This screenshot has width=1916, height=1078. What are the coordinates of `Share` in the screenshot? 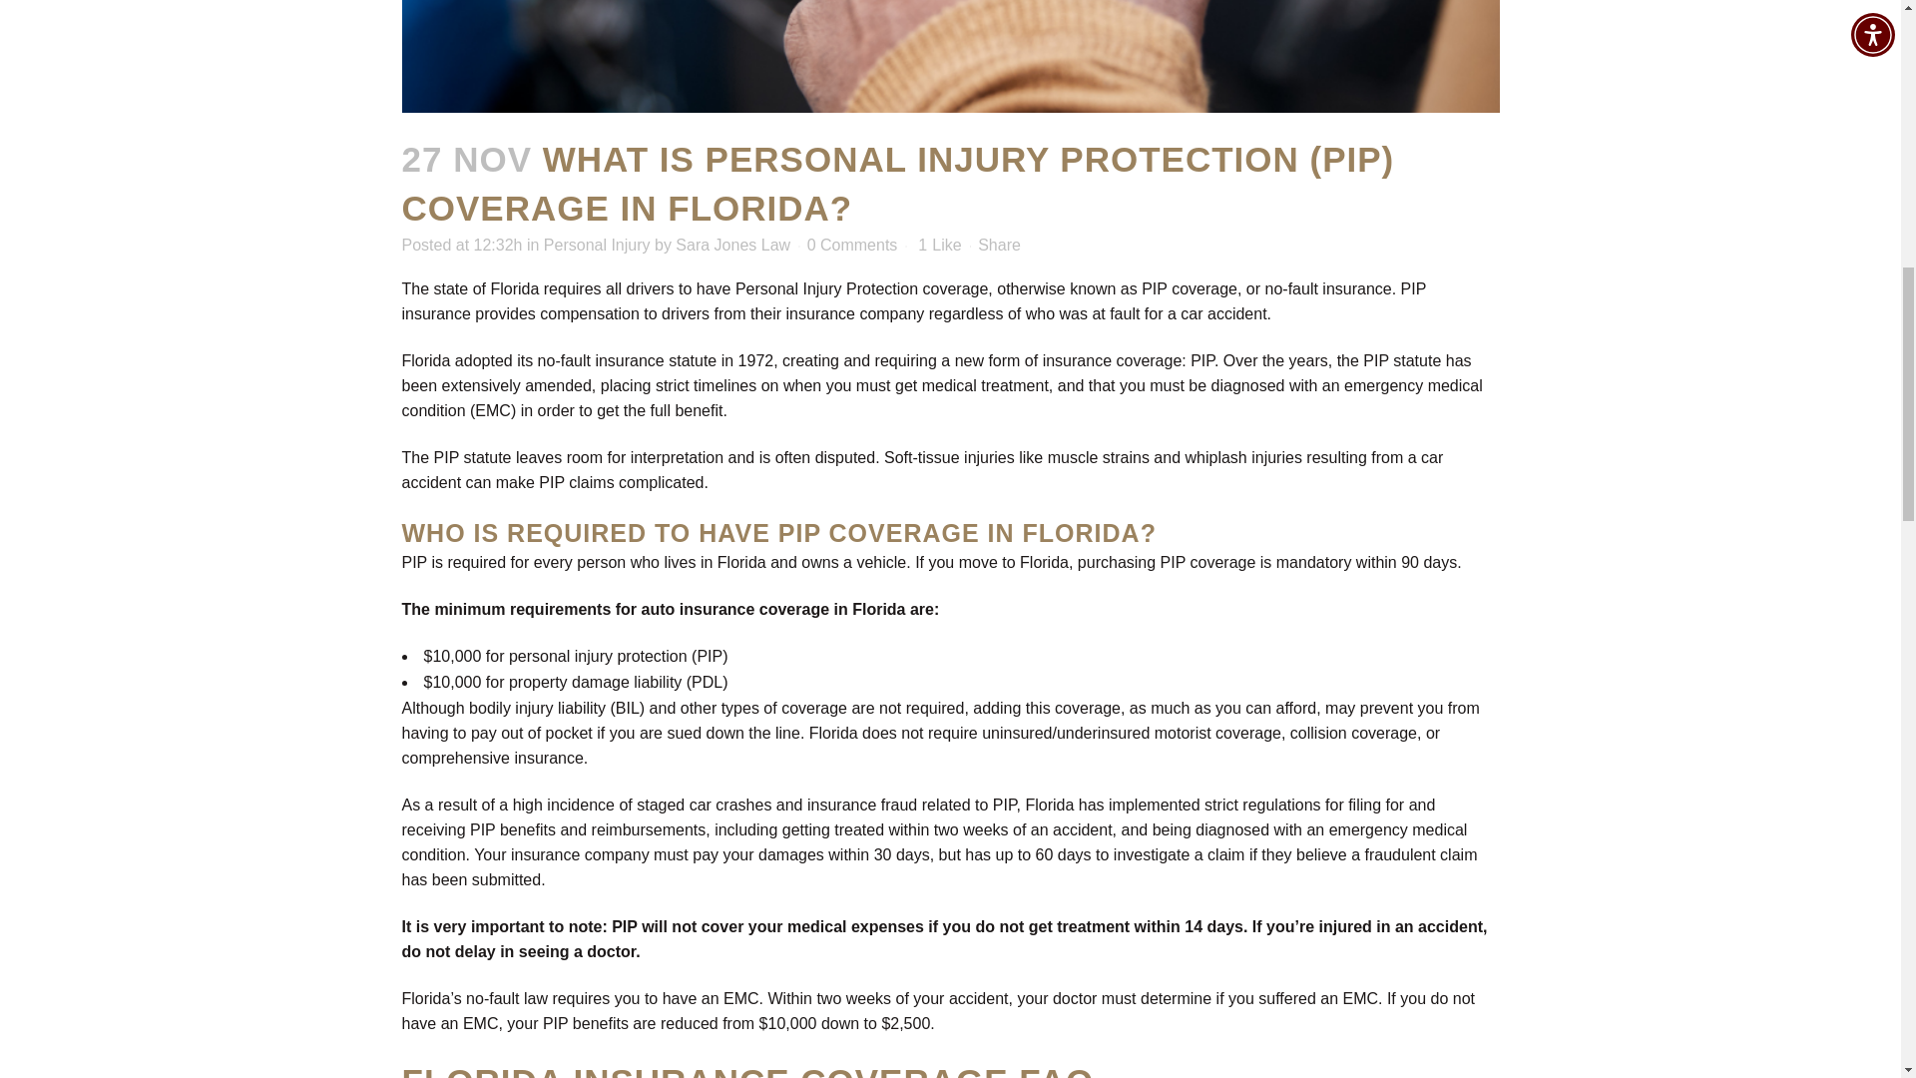 It's located at (999, 244).